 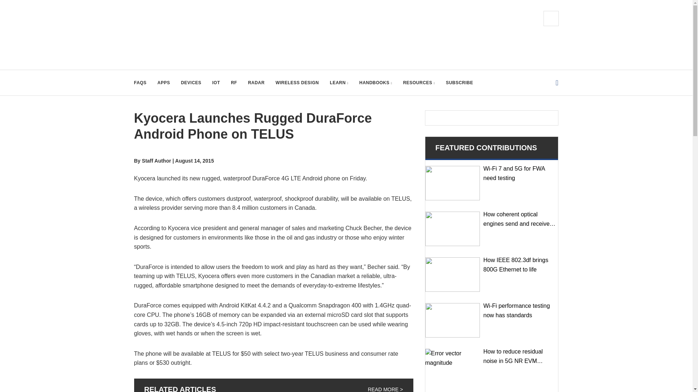 What do you see at coordinates (452, 274) in the screenshot?
I see `How IEEE 802.3df brings 800G Ethernet to life` at bounding box center [452, 274].